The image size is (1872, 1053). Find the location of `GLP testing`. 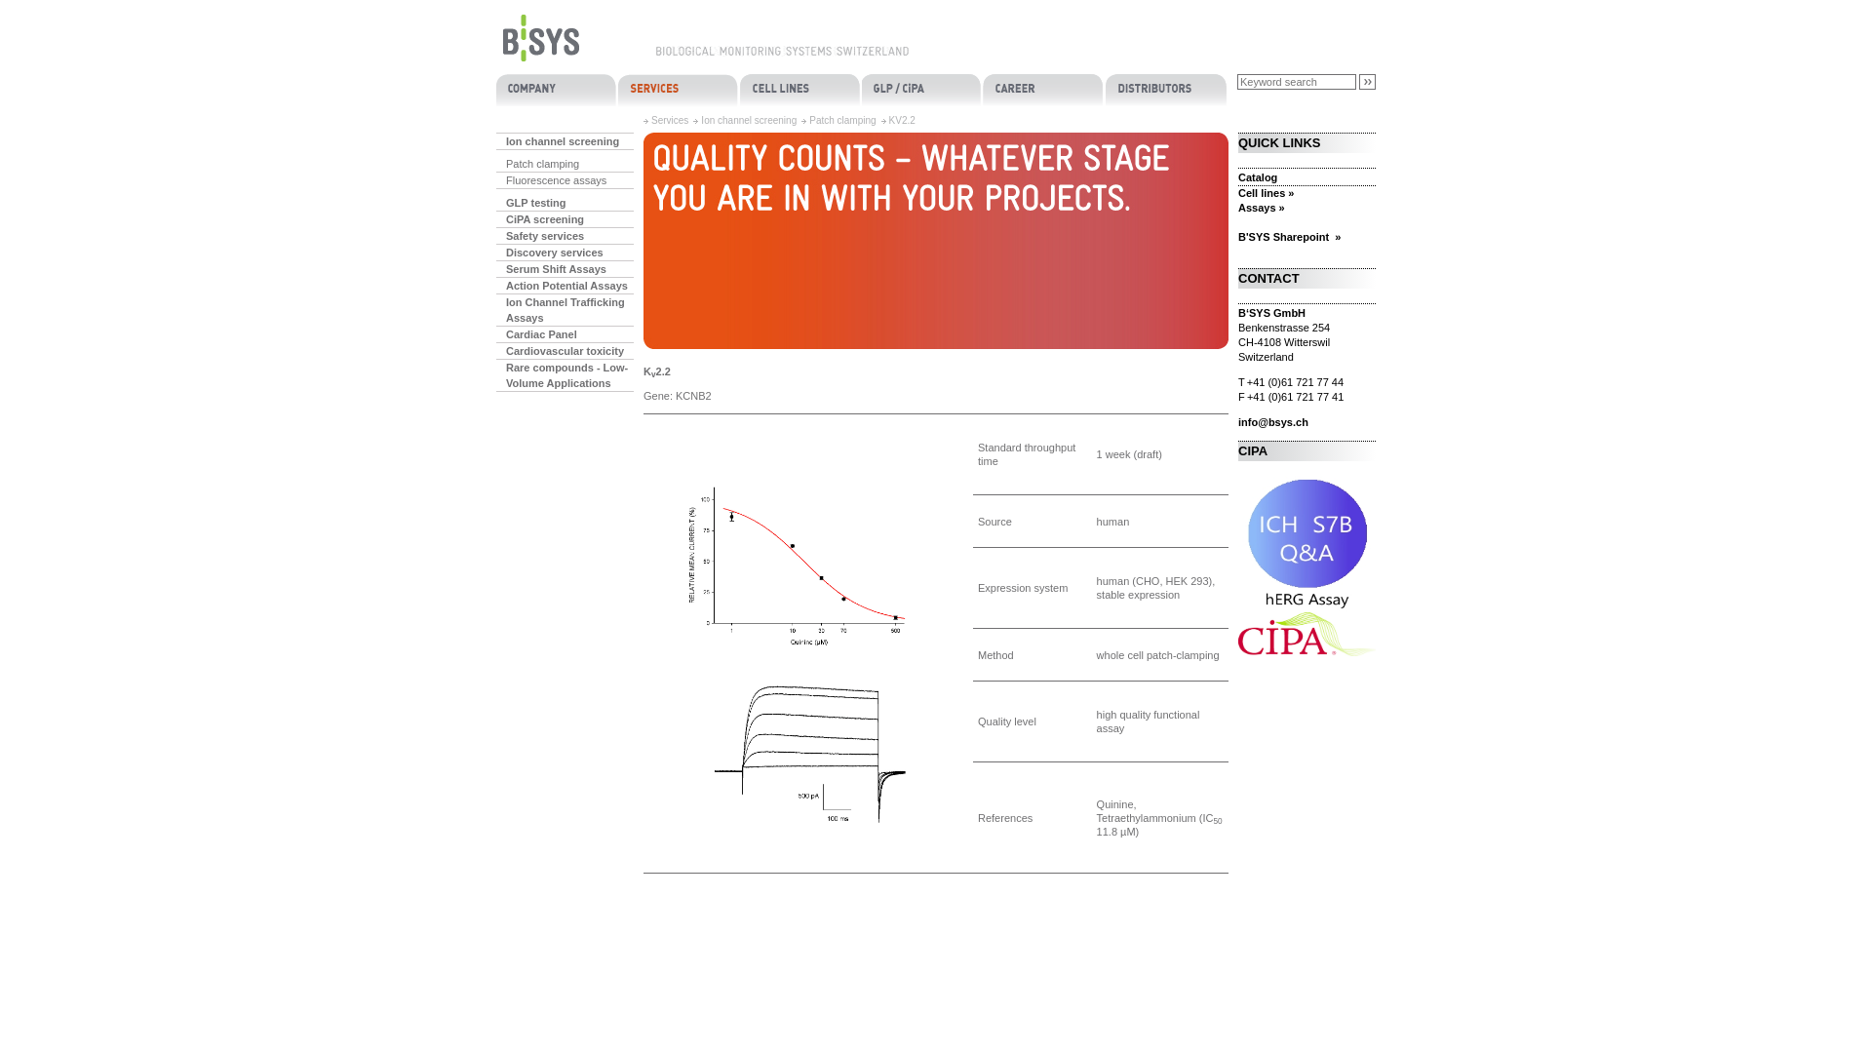

GLP testing is located at coordinates (565, 203).